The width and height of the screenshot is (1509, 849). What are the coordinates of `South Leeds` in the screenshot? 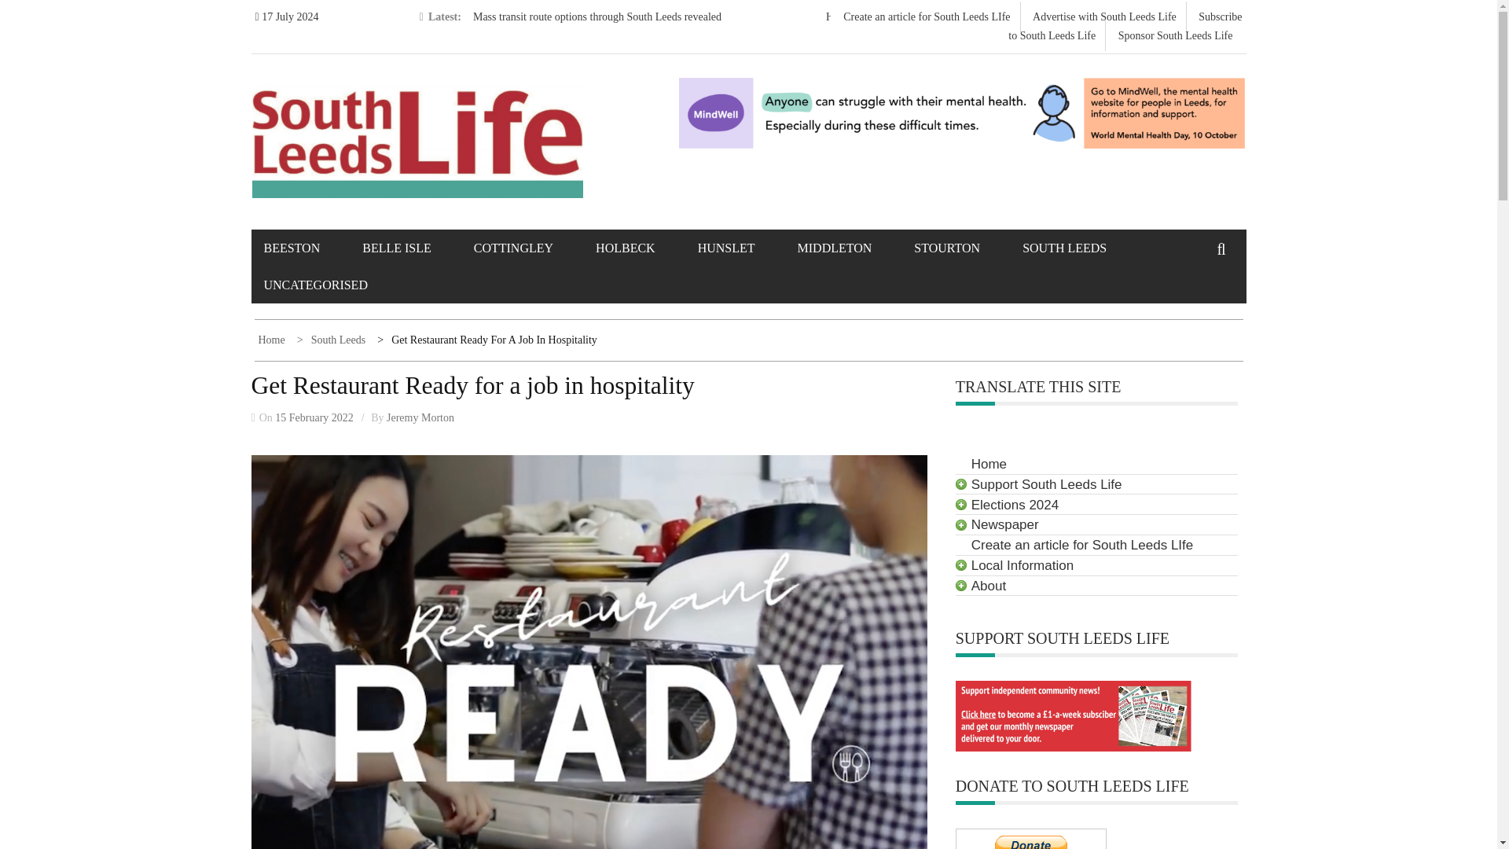 It's located at (333, 340).